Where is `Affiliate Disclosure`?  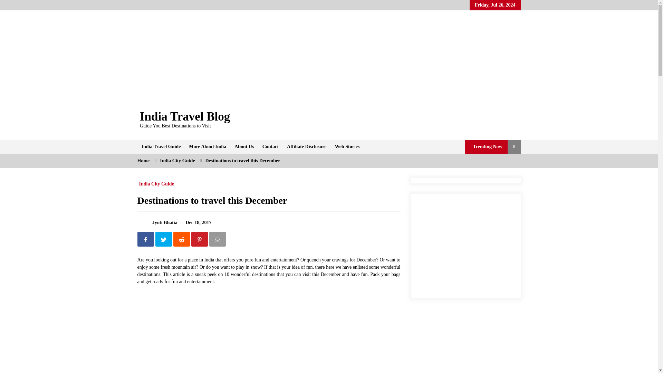
Affiliate Disclosure is located at coordinates (307, 146).